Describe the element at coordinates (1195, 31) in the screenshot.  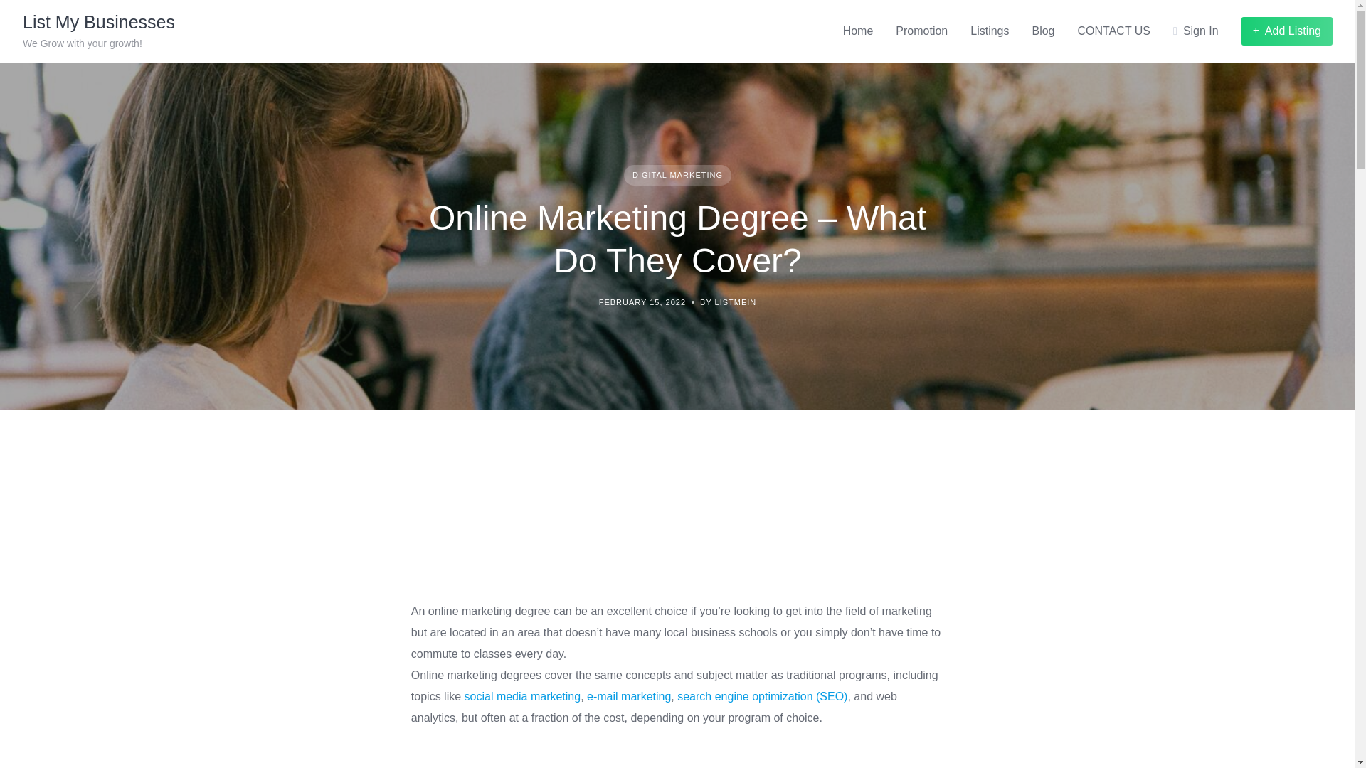
I see `Sign In` at that location.